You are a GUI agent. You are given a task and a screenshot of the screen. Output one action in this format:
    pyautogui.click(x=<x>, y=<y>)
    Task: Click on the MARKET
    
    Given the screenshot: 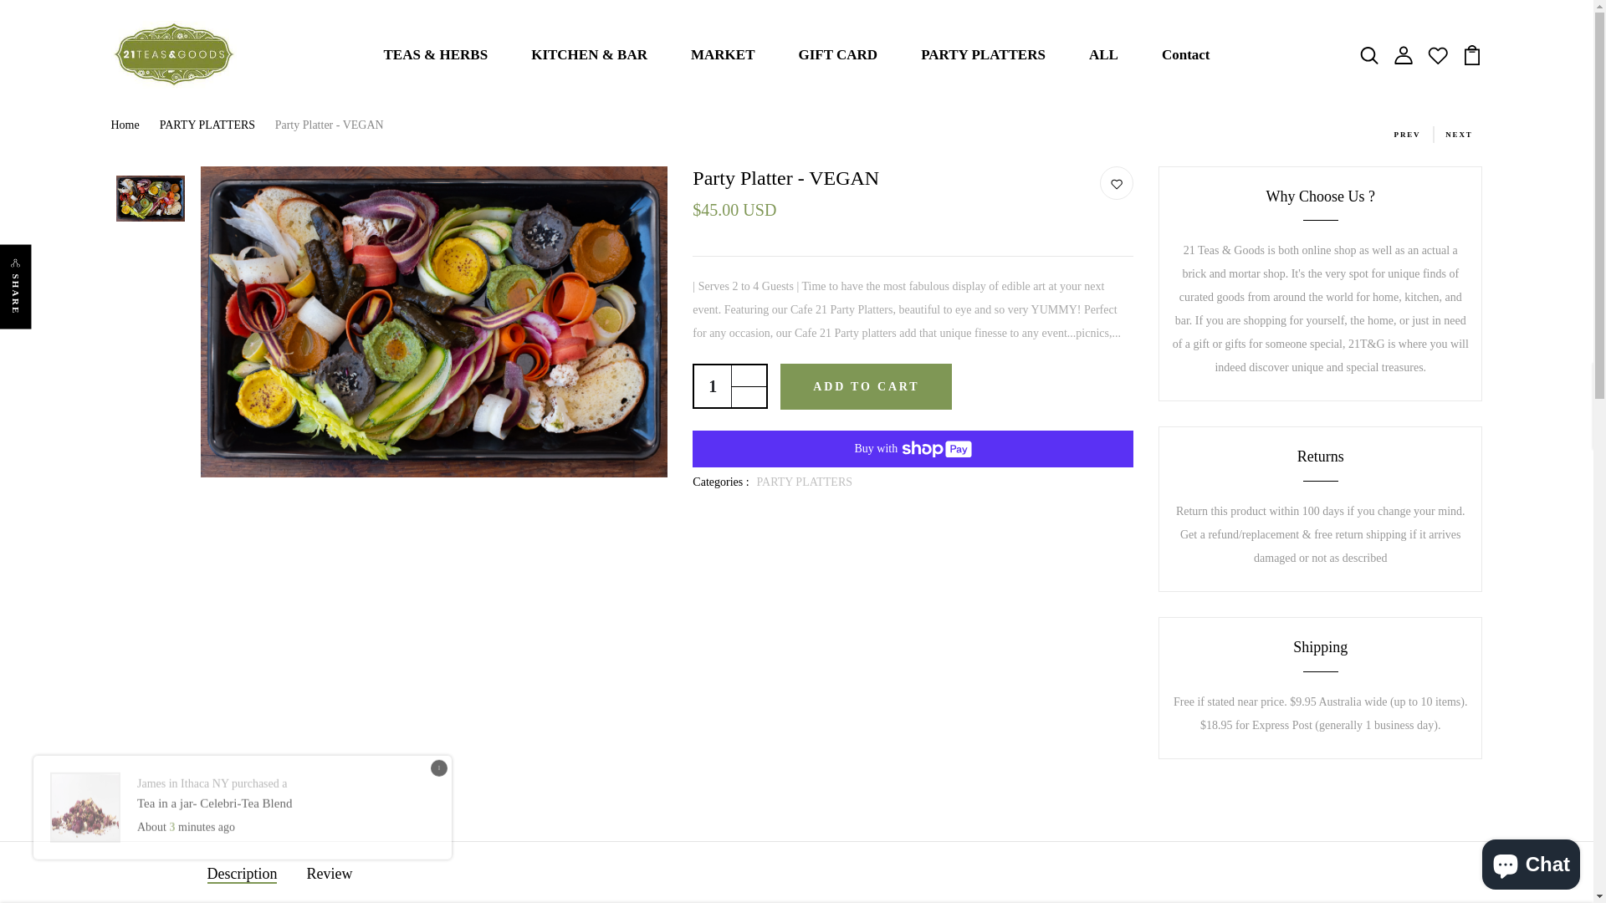 What is the action you would take?
    pyautogui.click(x=723, y=55)
    